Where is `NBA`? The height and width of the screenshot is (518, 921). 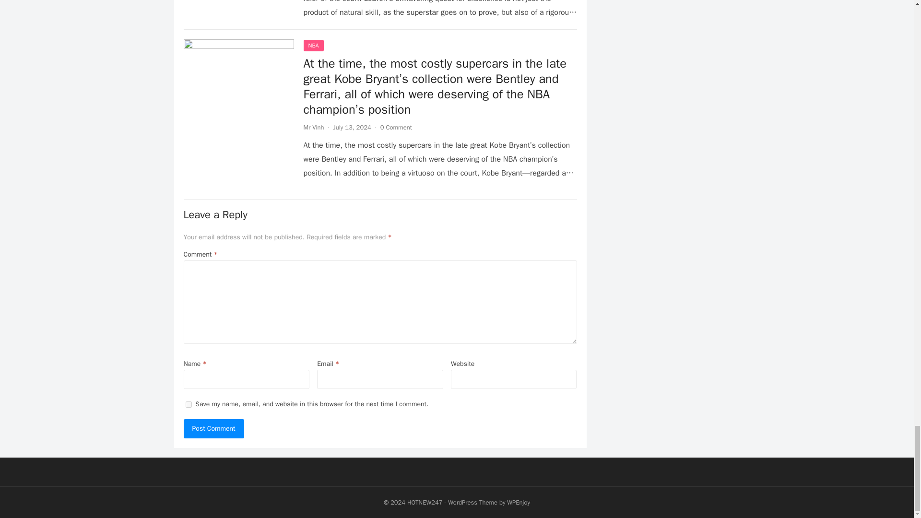 NBA is located at coordinates (313, 45).